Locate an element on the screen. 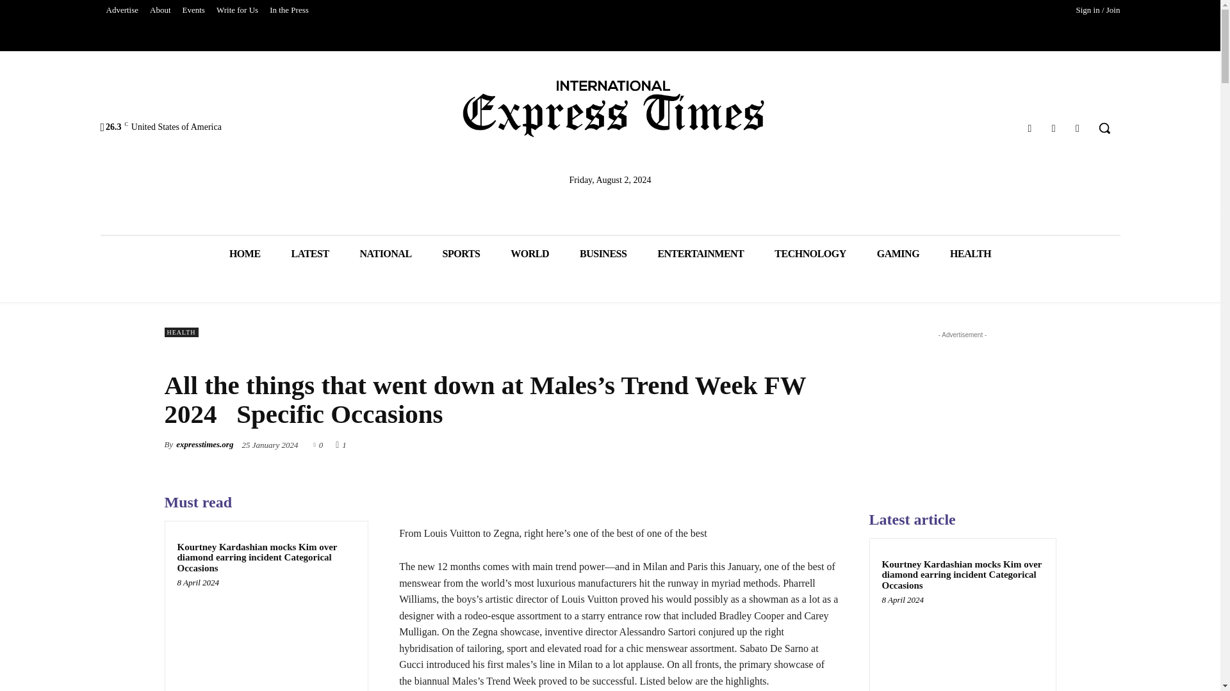 This screenshot has height=691, width=1230. Youtube is located at coordinates (1078, 128).